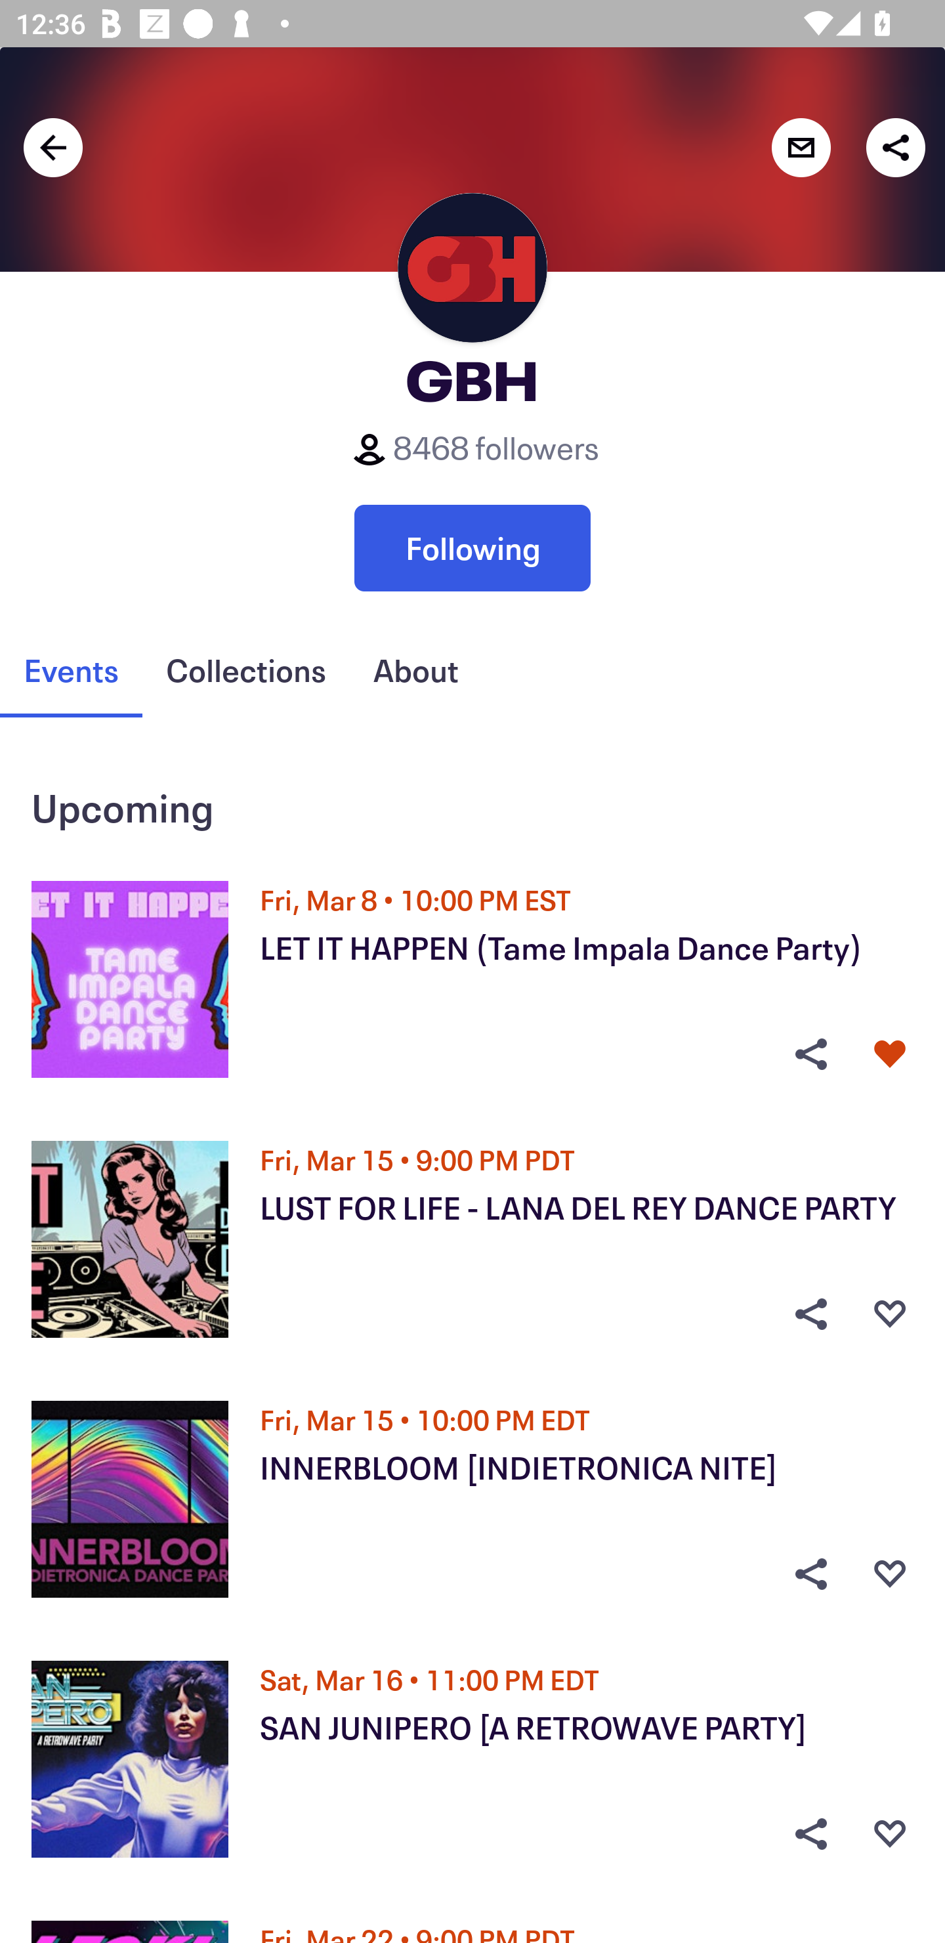 Image resolution: width=945 pixels, height=1943 pixels. What do you see at coordinates (890, 1314) in the screenshot?
I see `Like event` at bounding box center [890, 1314].